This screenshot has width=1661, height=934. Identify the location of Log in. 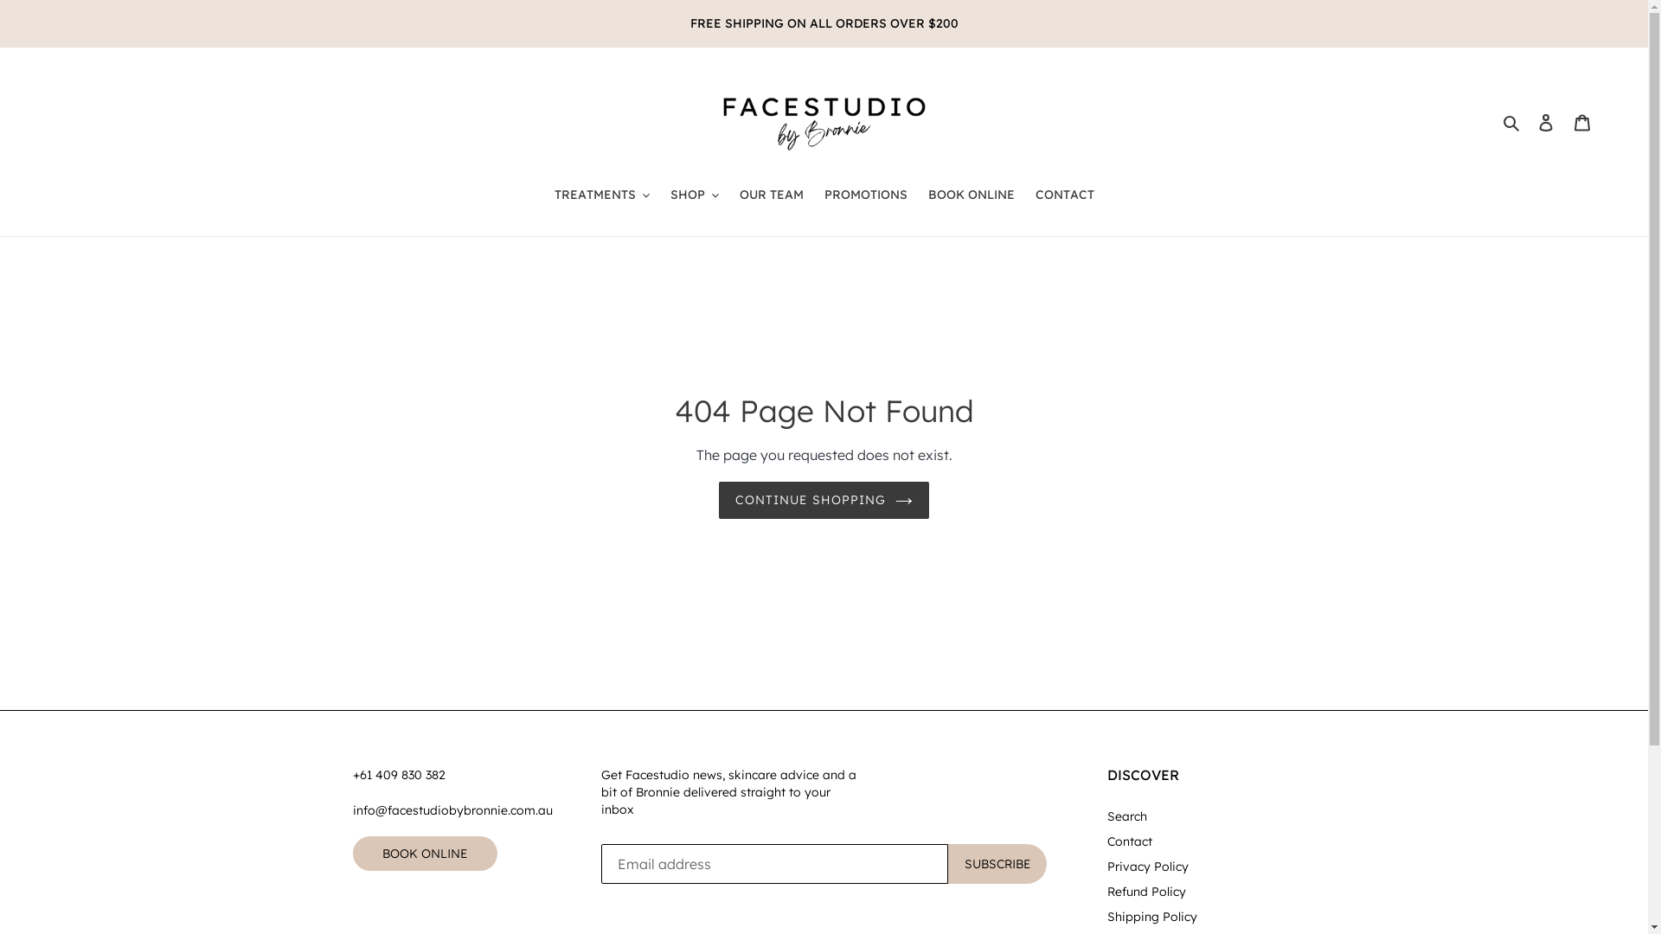
(1546, 121).